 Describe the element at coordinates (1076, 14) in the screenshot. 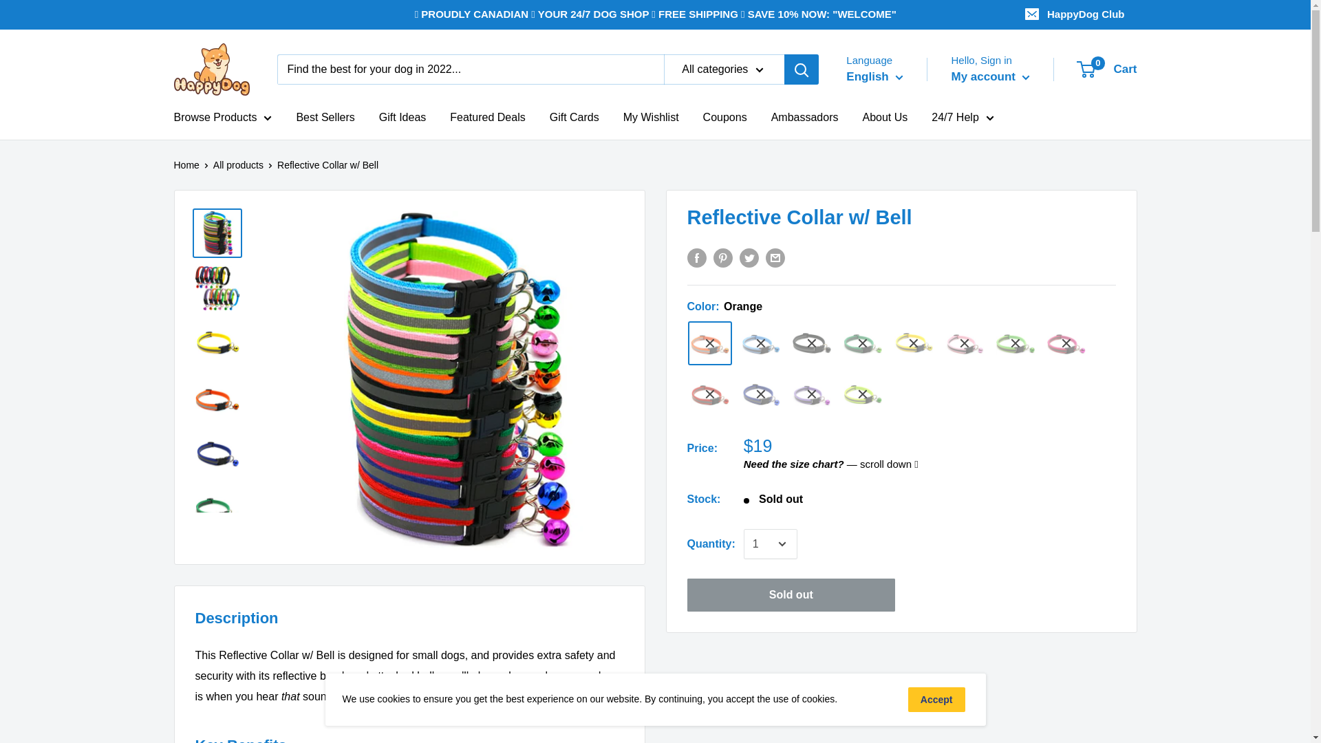

I see `HappyDog Club` at that location.